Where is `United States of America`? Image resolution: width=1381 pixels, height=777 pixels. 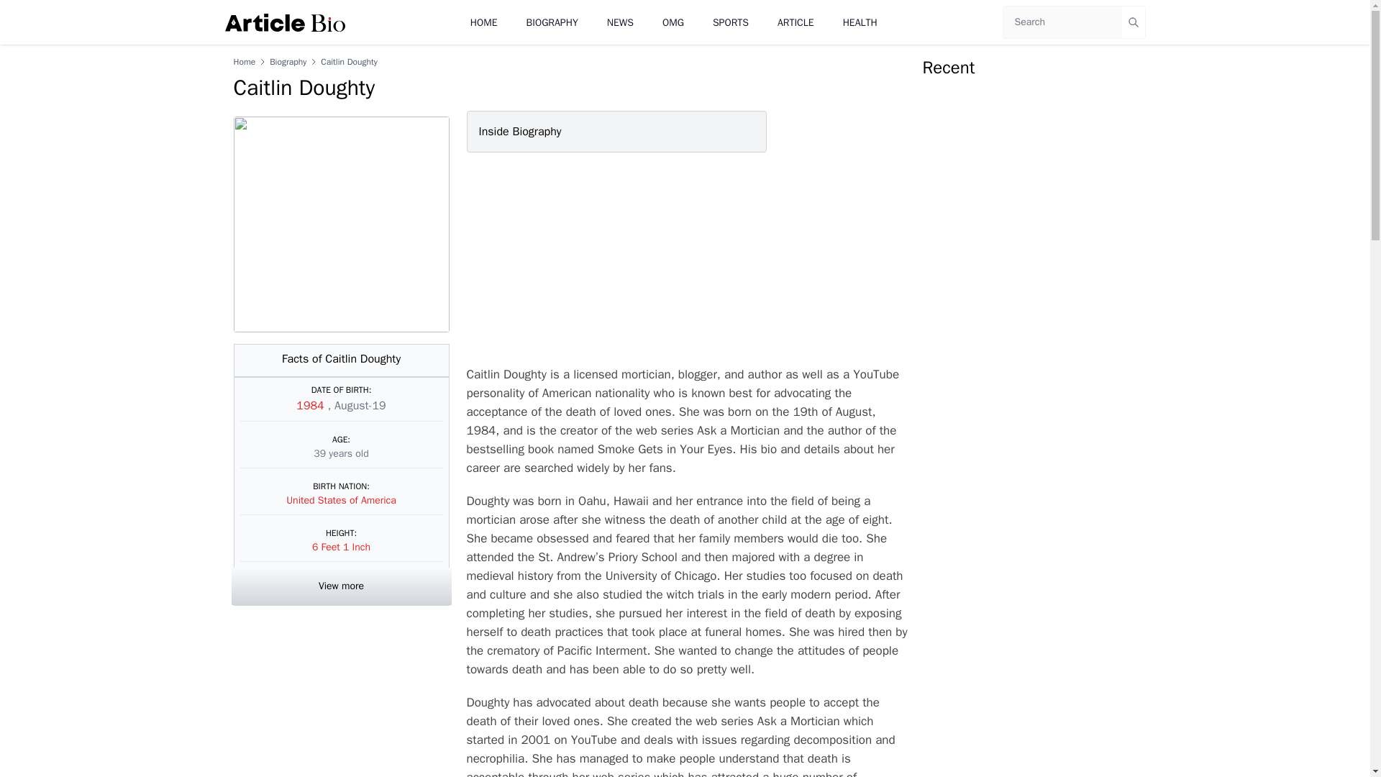 United States of America is located at coordinates (341, 500).